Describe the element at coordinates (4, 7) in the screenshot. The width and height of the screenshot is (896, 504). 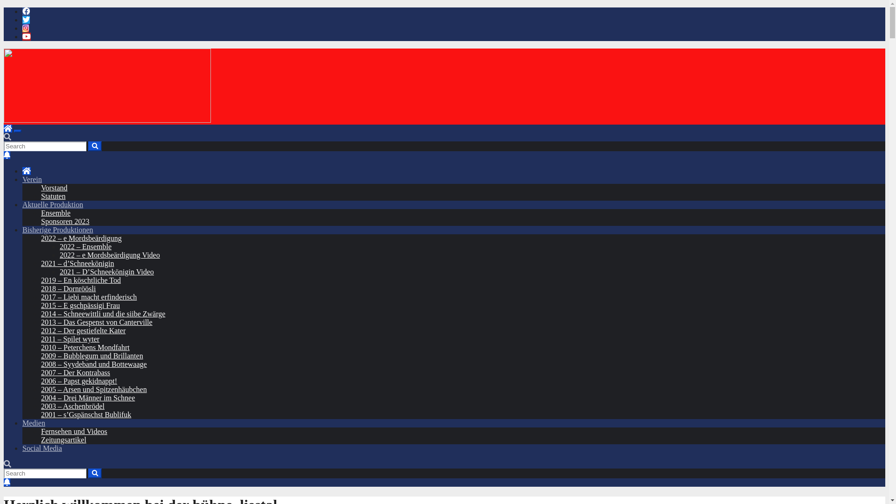
I see `Skip to content` at that location.